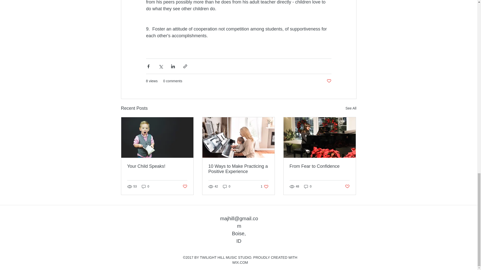  What do you see at coordinates (351, 108) in the screenshot?
I see `See All` at bounding box center [351, 108].